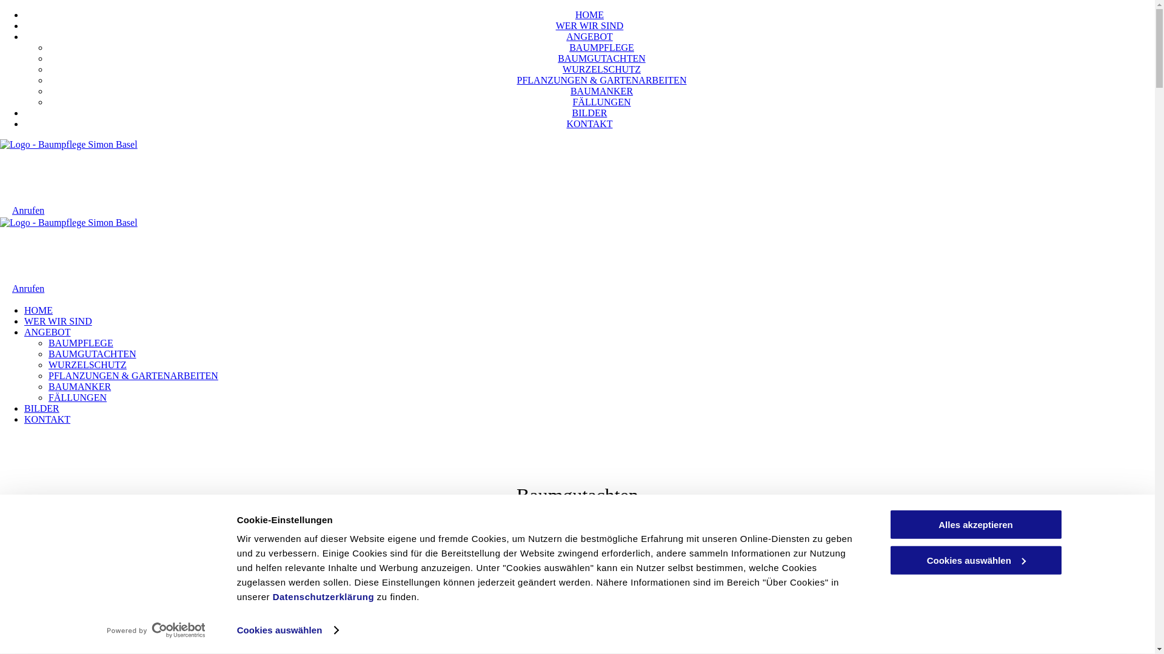 Image resolution: width=1164 pixels, height=654 pixels. Describe the element at coordinates (601, 58) in the screenshot. I see `BAUMGUTACHTEN` at that location.